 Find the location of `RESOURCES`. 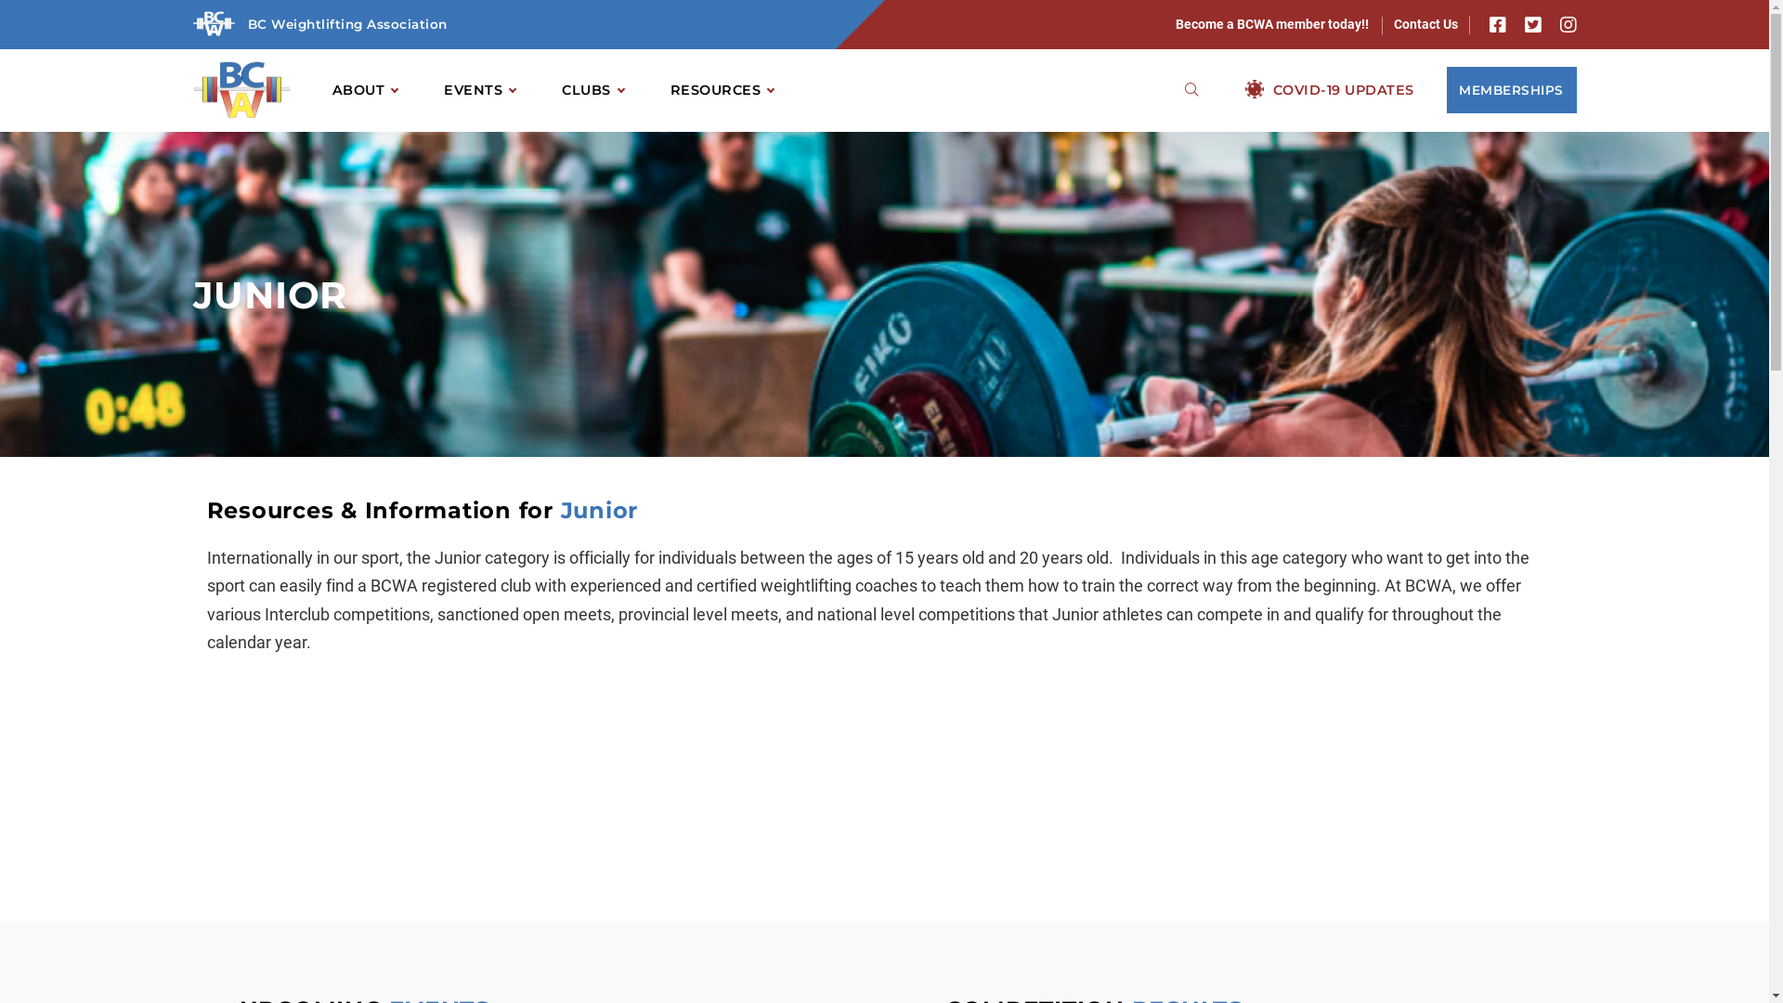

RESOURCES is located at coordinates (722, 90).